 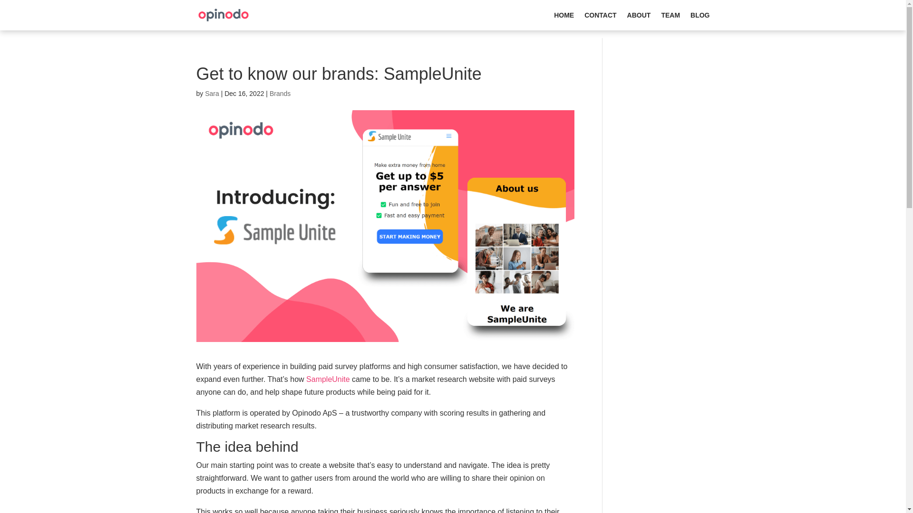 What do you see at coordinates (328, 379) in the screenshot?
I see `SampleUnite` at bounding box center [328, 379].